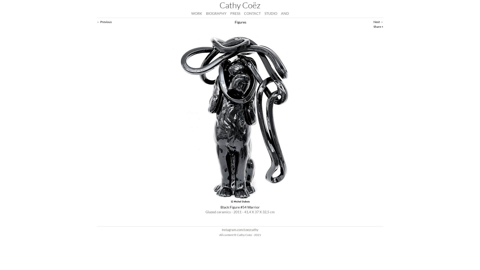 This screenshot has width=480, height=270. What do you see at coordinates (196, 13) in the screenshot?
I see `WORK` at bounding box center [196, 13].